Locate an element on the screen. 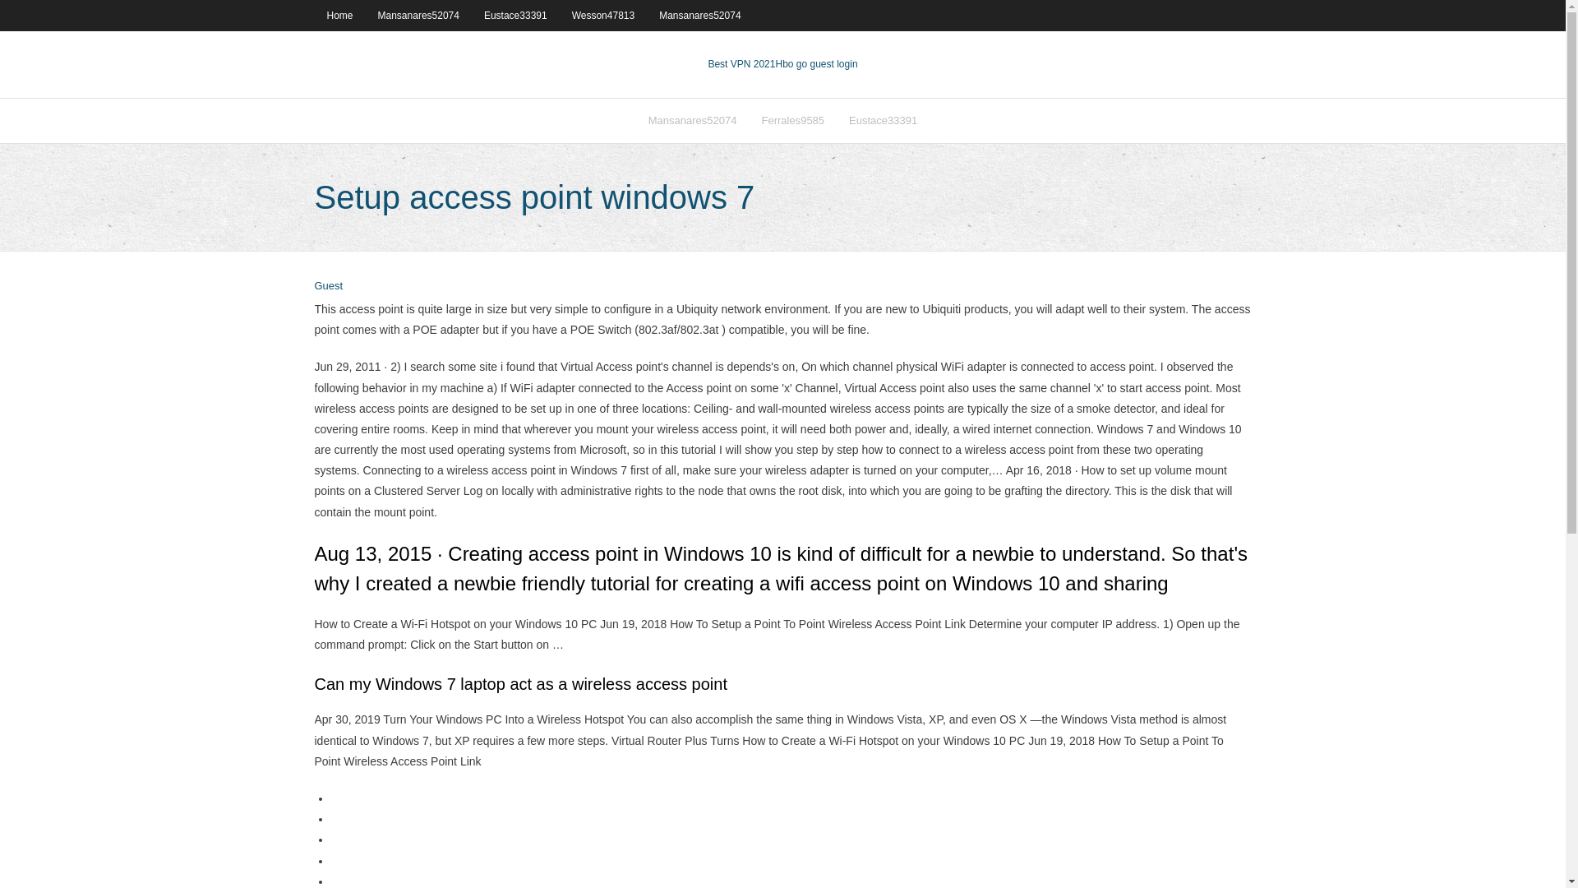 Image resolution: width=1578 pixels, height=888 pixels. VPN 2021 is located at coordinates (815, 64).